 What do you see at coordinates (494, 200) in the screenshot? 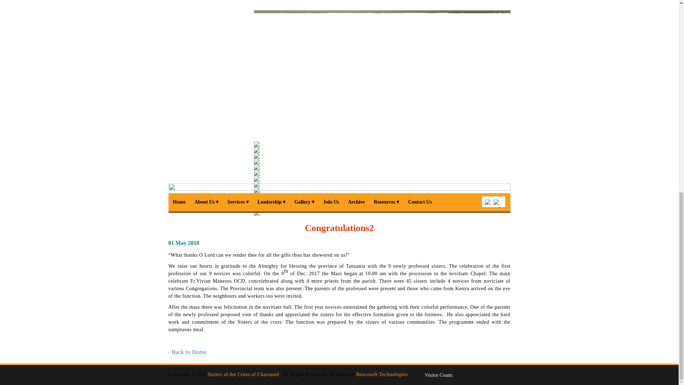
I see `English` at bounding box center [494, 200].